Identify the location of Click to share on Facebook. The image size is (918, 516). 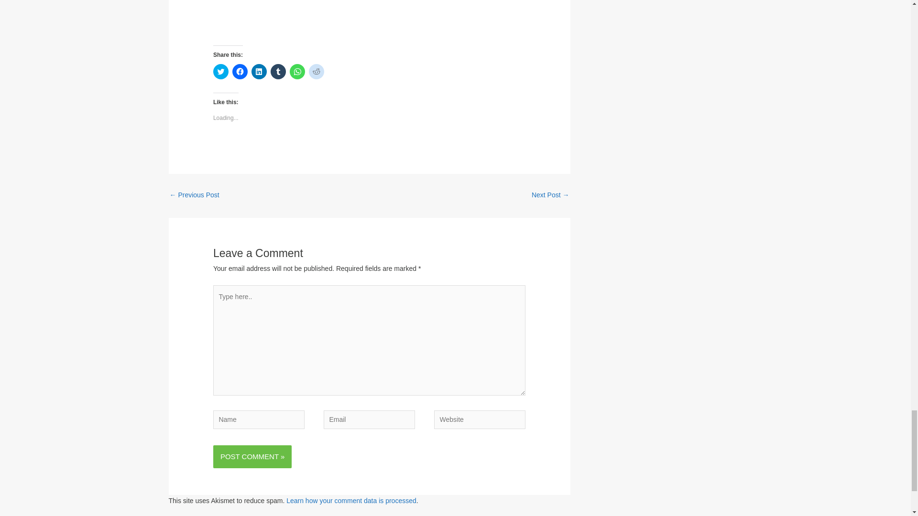
(240, 72).